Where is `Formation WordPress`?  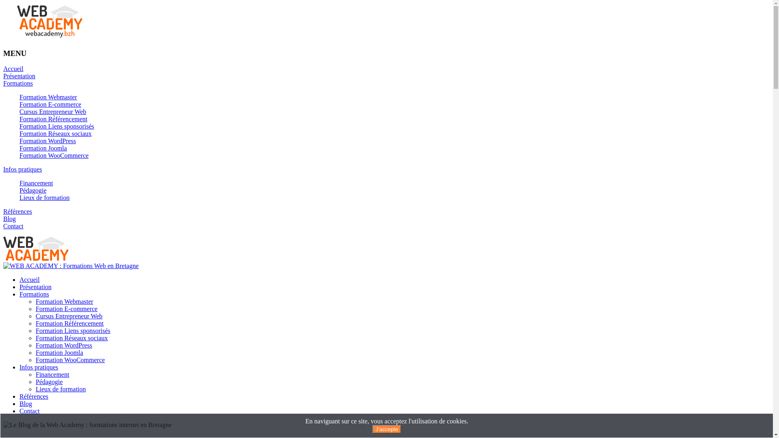
Formation WordPress is located at coordinates (64, 346).